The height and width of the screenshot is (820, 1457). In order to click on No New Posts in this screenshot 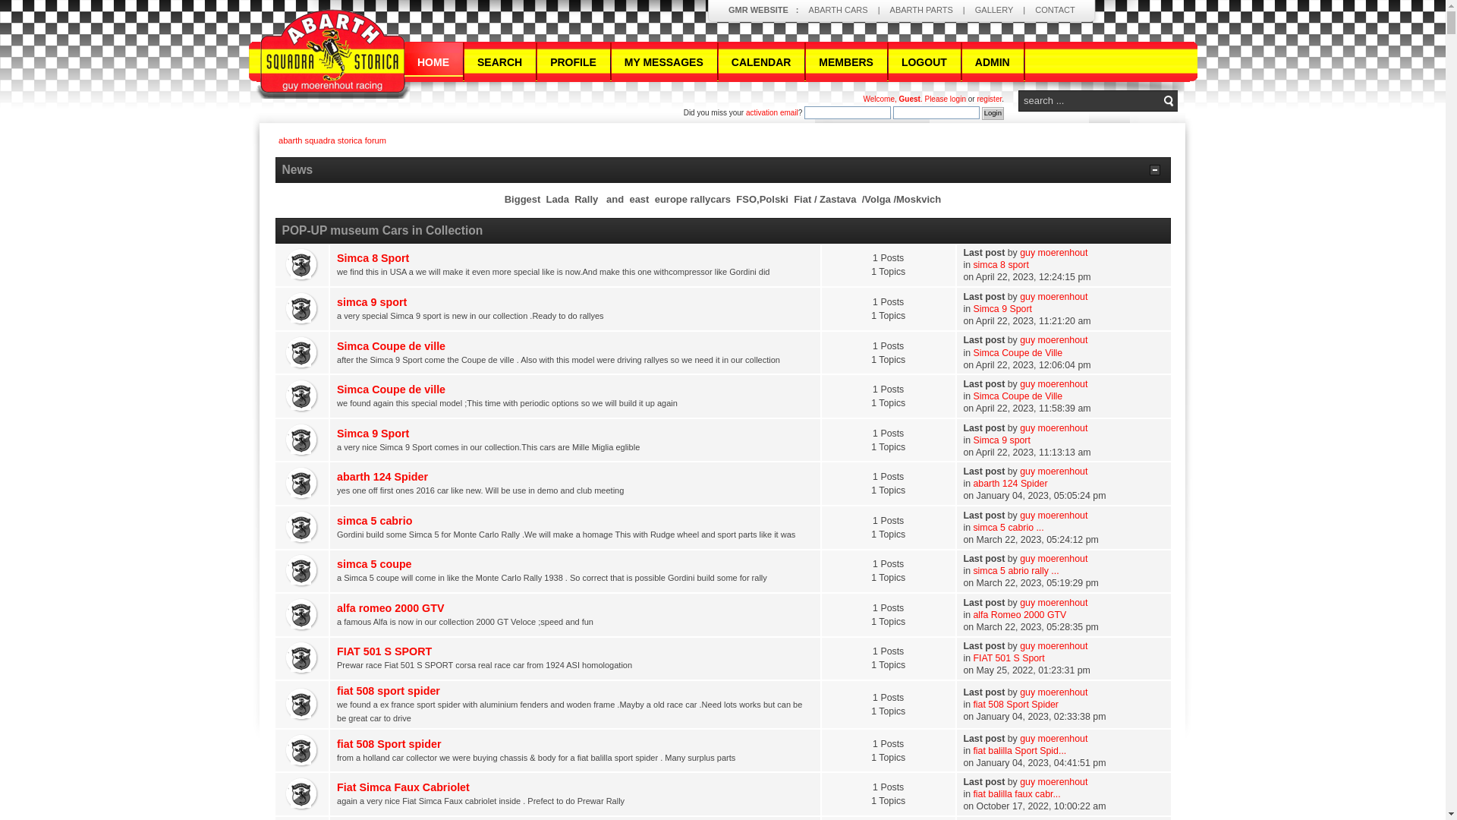, I will do `click(302, 484)`.